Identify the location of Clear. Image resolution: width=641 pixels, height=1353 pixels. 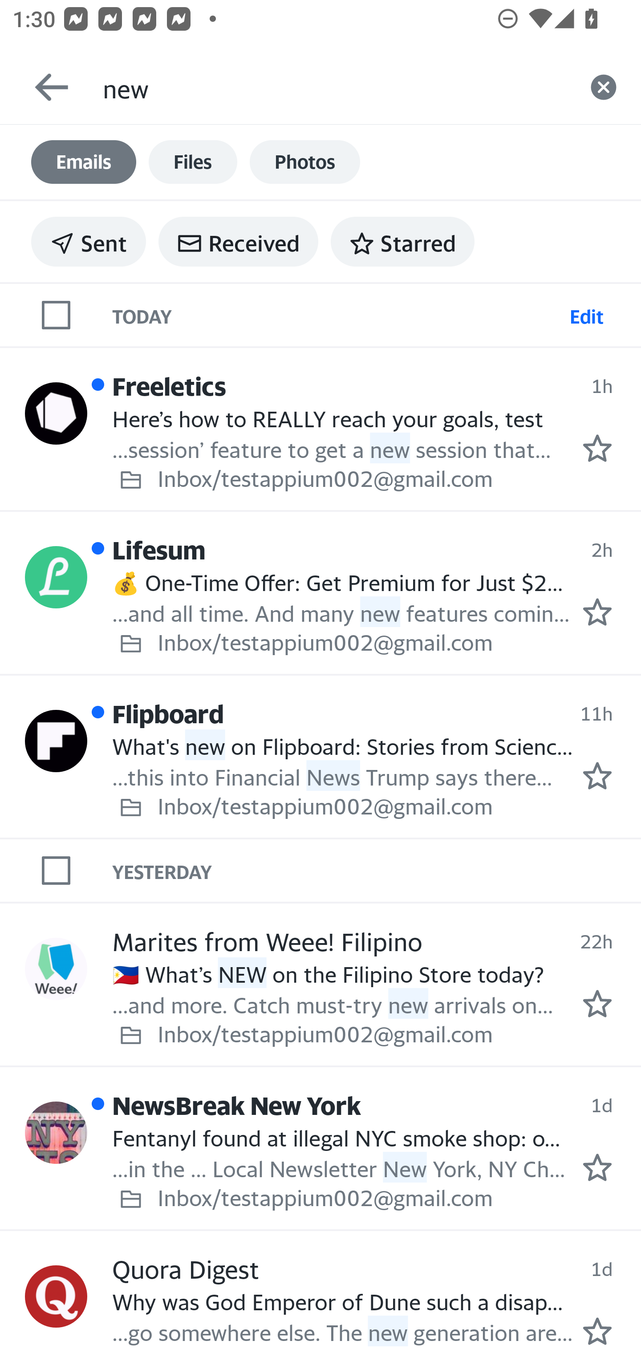
(604, 87).